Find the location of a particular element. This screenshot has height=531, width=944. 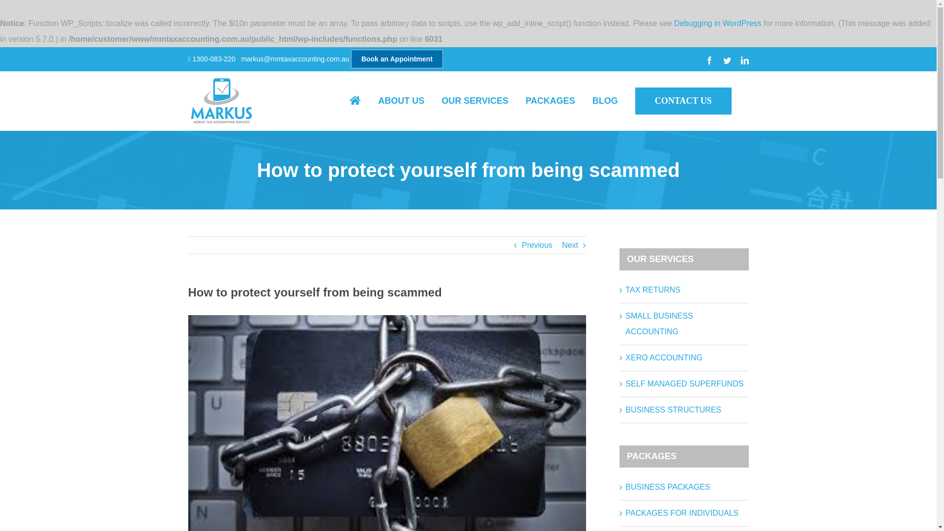

facebook is located at coordinates (709, 60).